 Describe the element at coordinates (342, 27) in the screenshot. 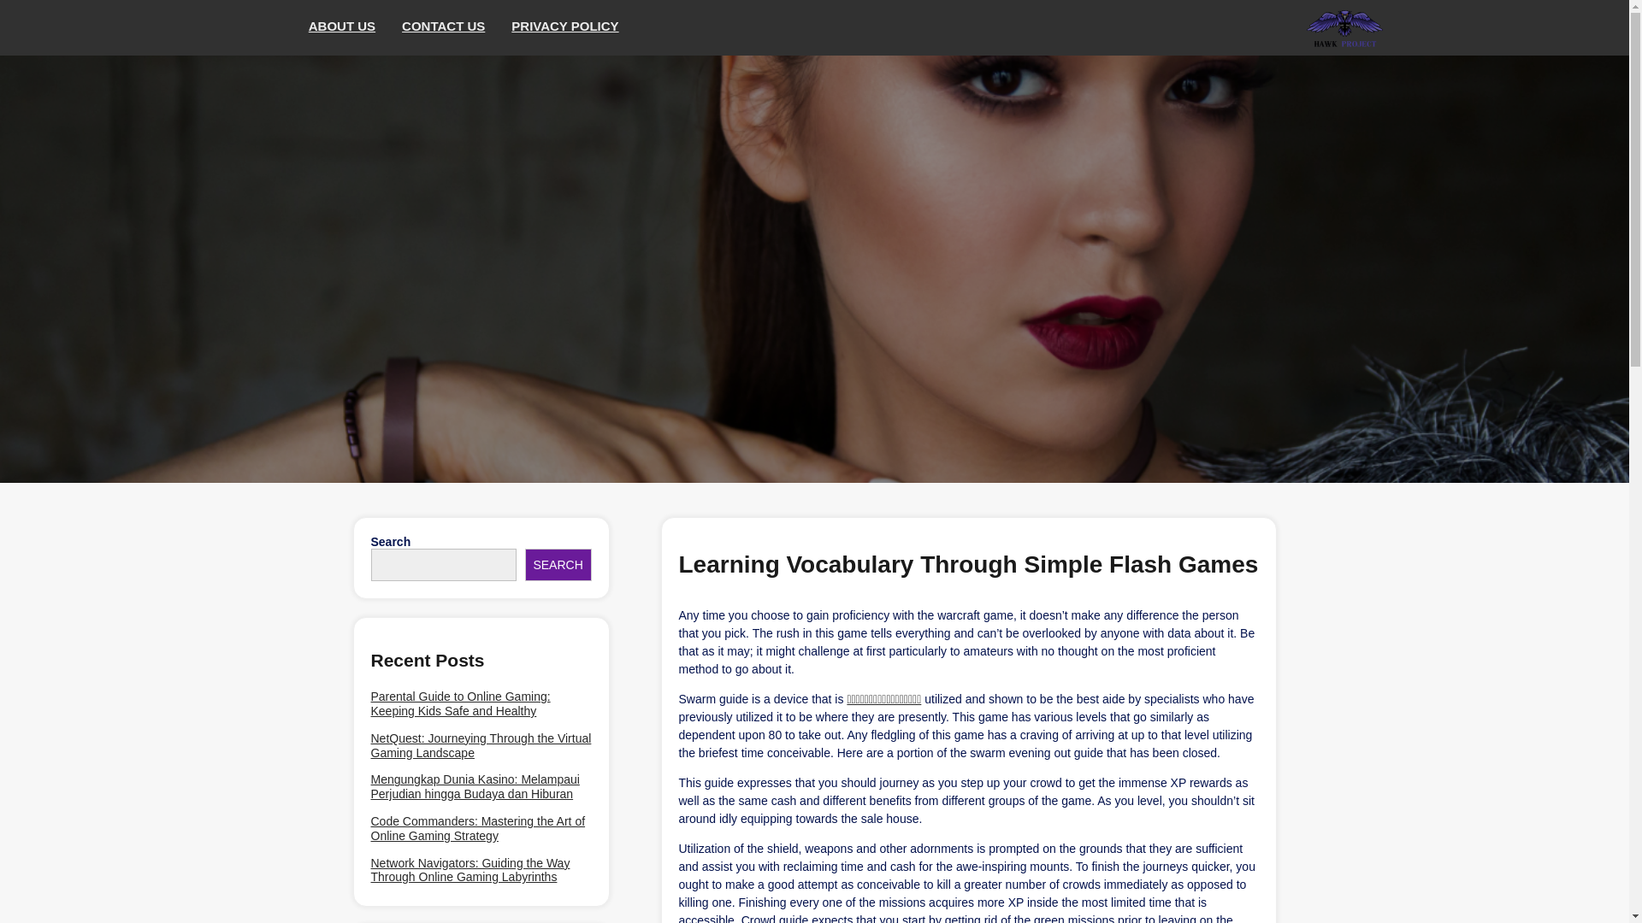

I see `ABOUT US` at that location.